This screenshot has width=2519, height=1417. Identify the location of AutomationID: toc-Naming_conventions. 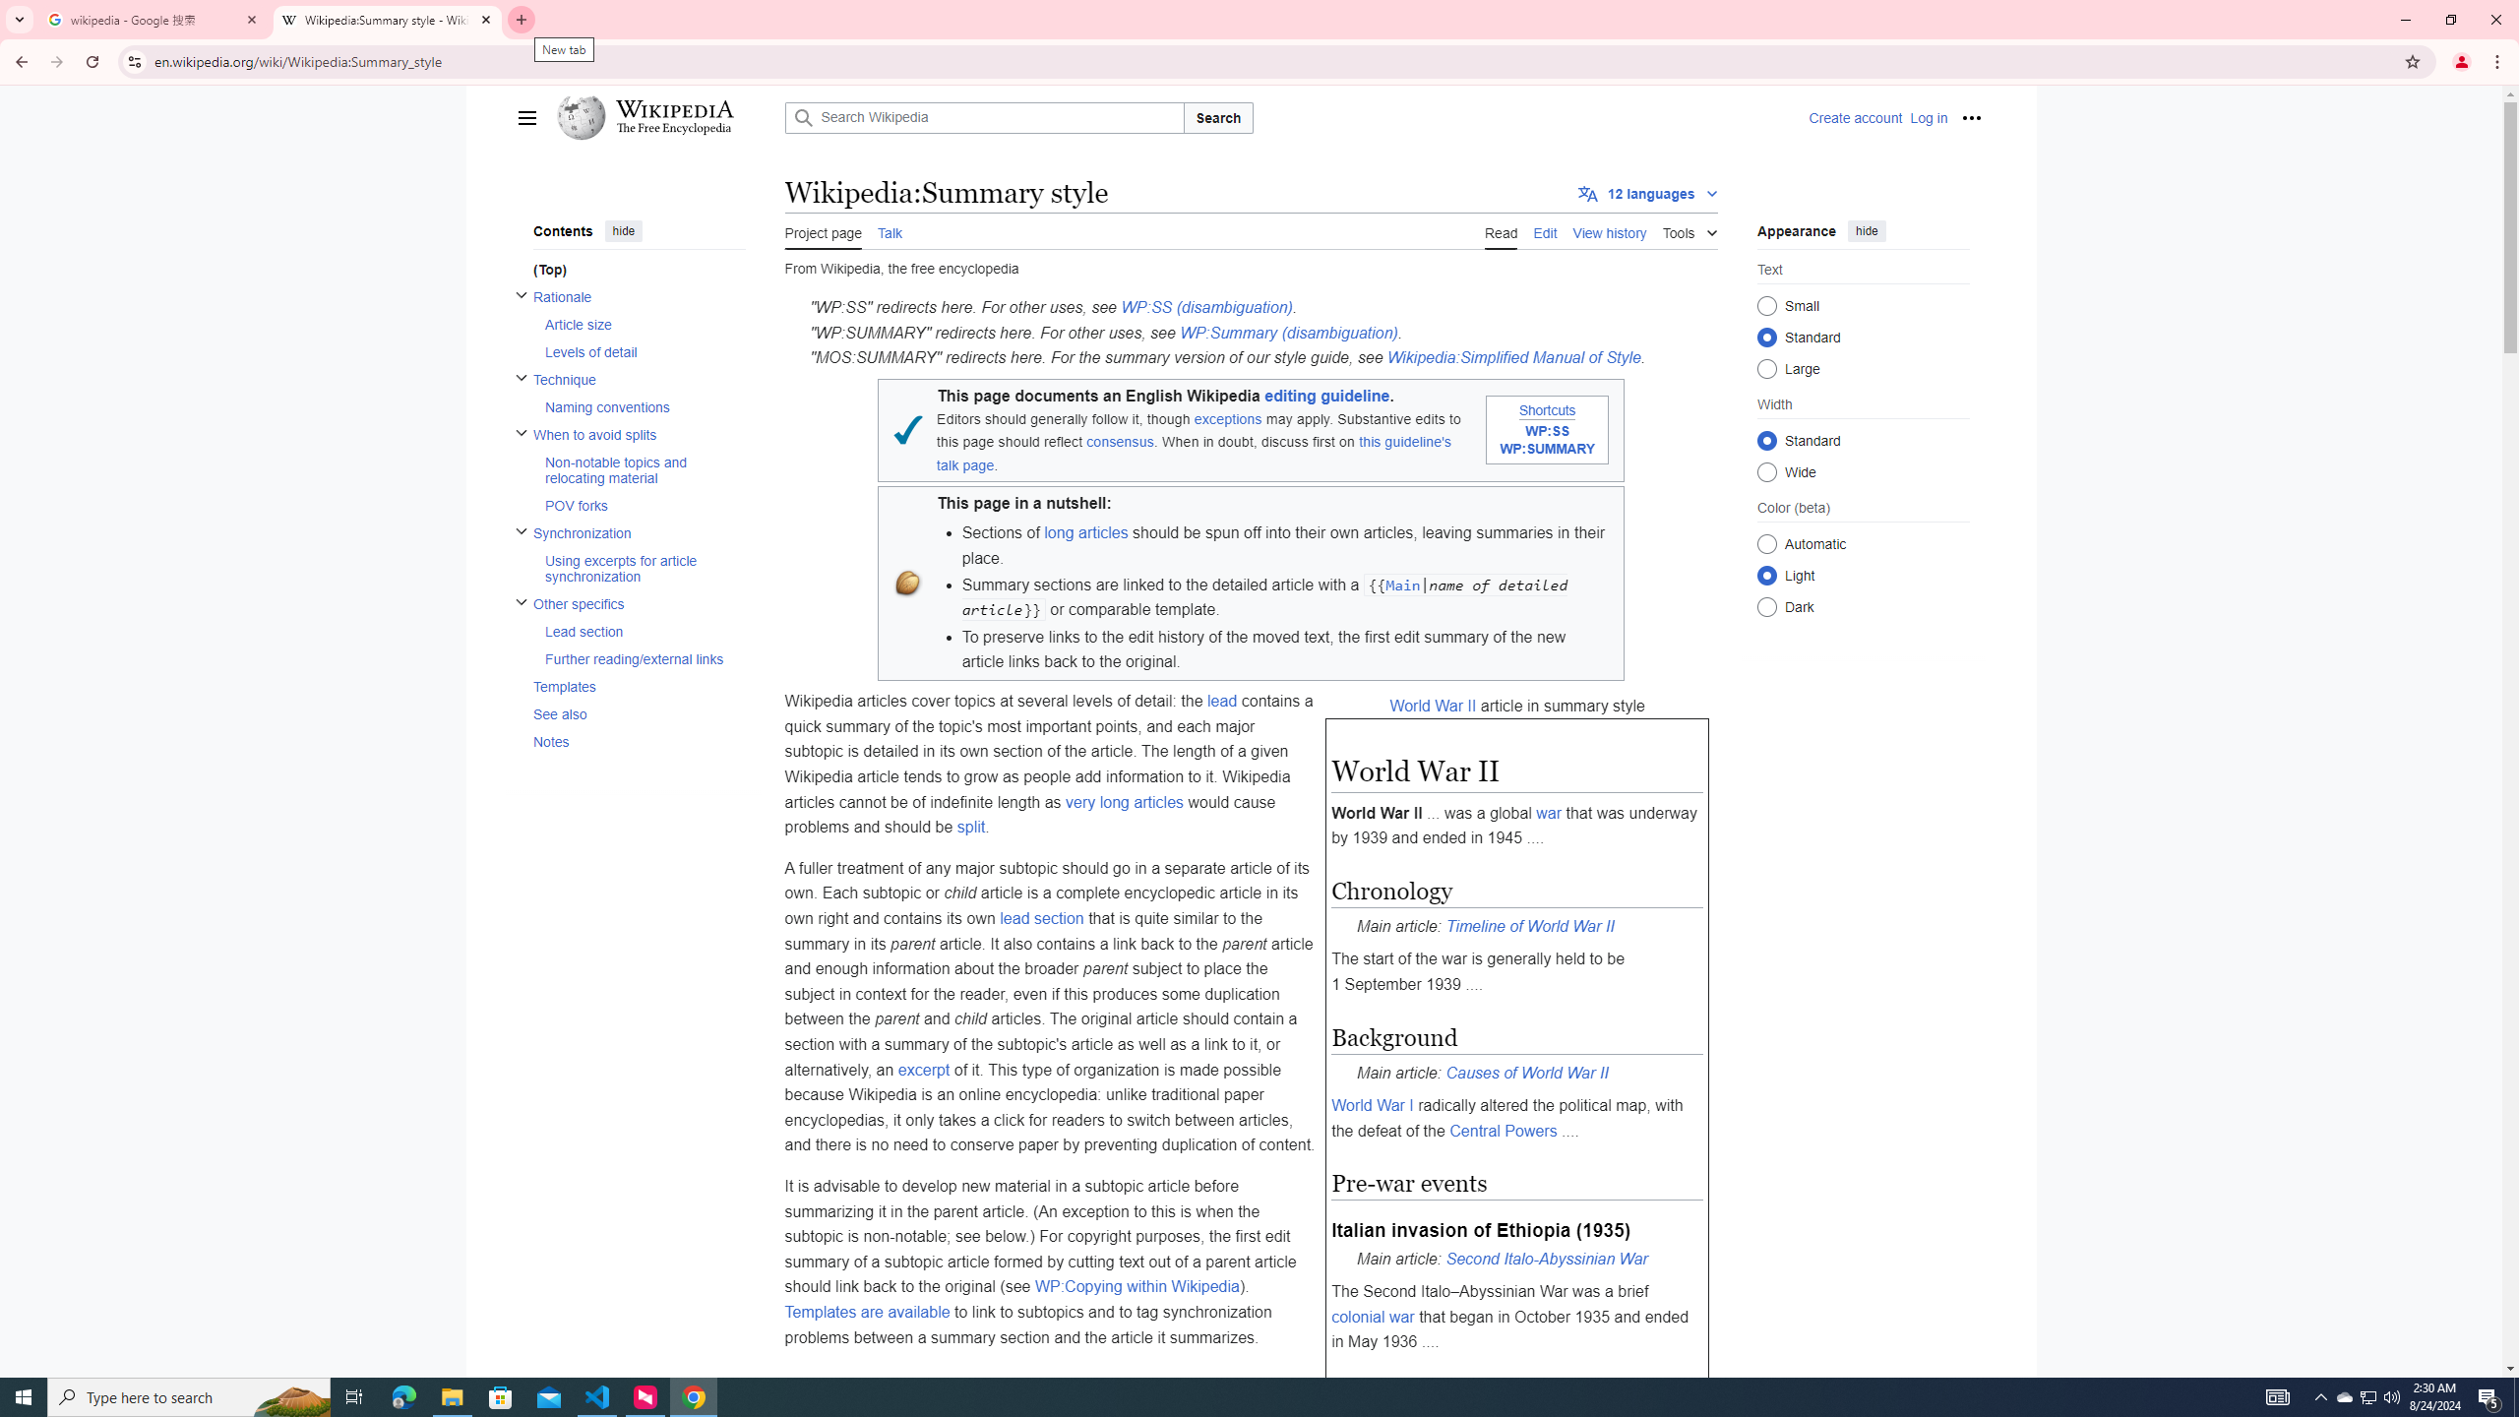
(638, 405).